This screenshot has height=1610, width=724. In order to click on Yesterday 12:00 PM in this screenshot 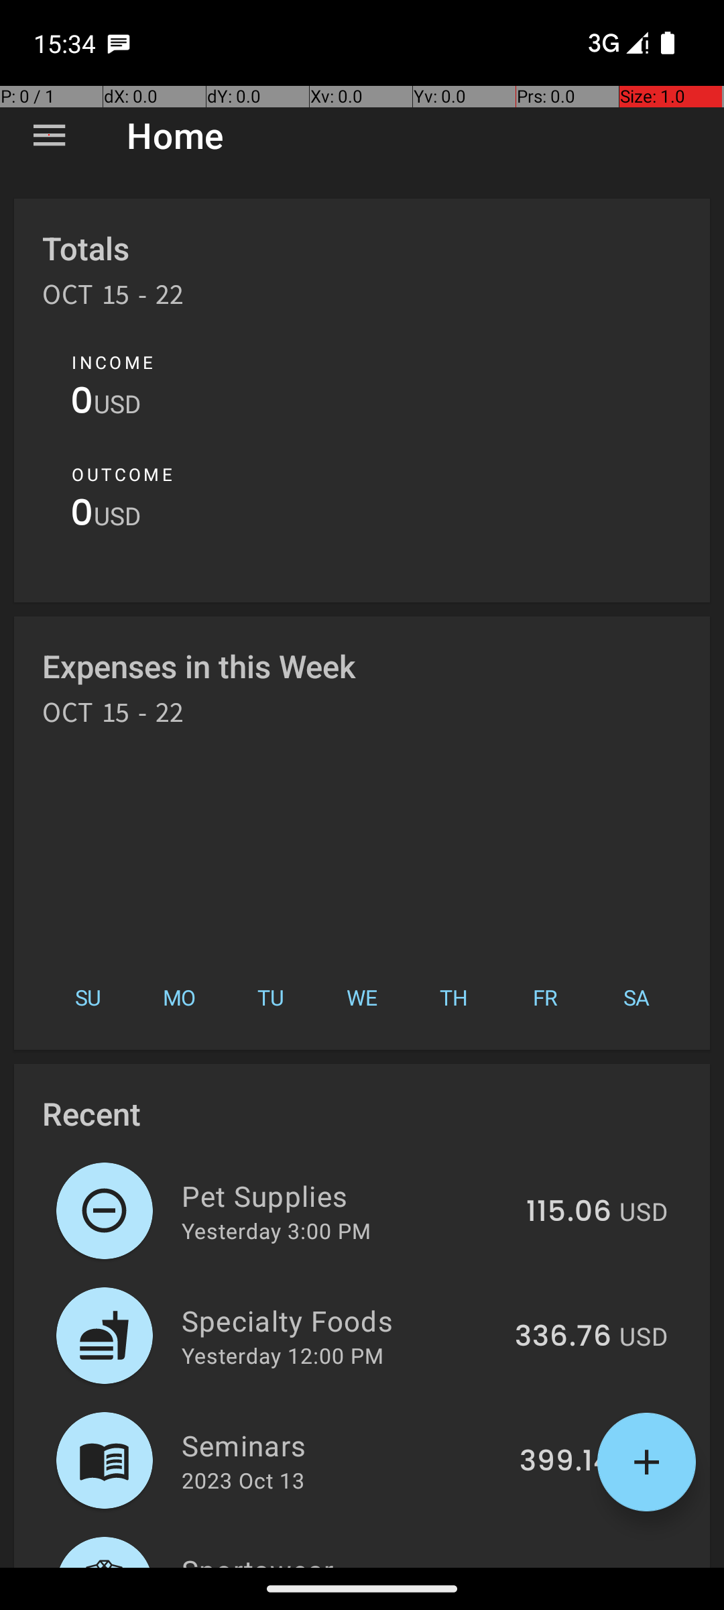, I will do `click(283, 1355)`.